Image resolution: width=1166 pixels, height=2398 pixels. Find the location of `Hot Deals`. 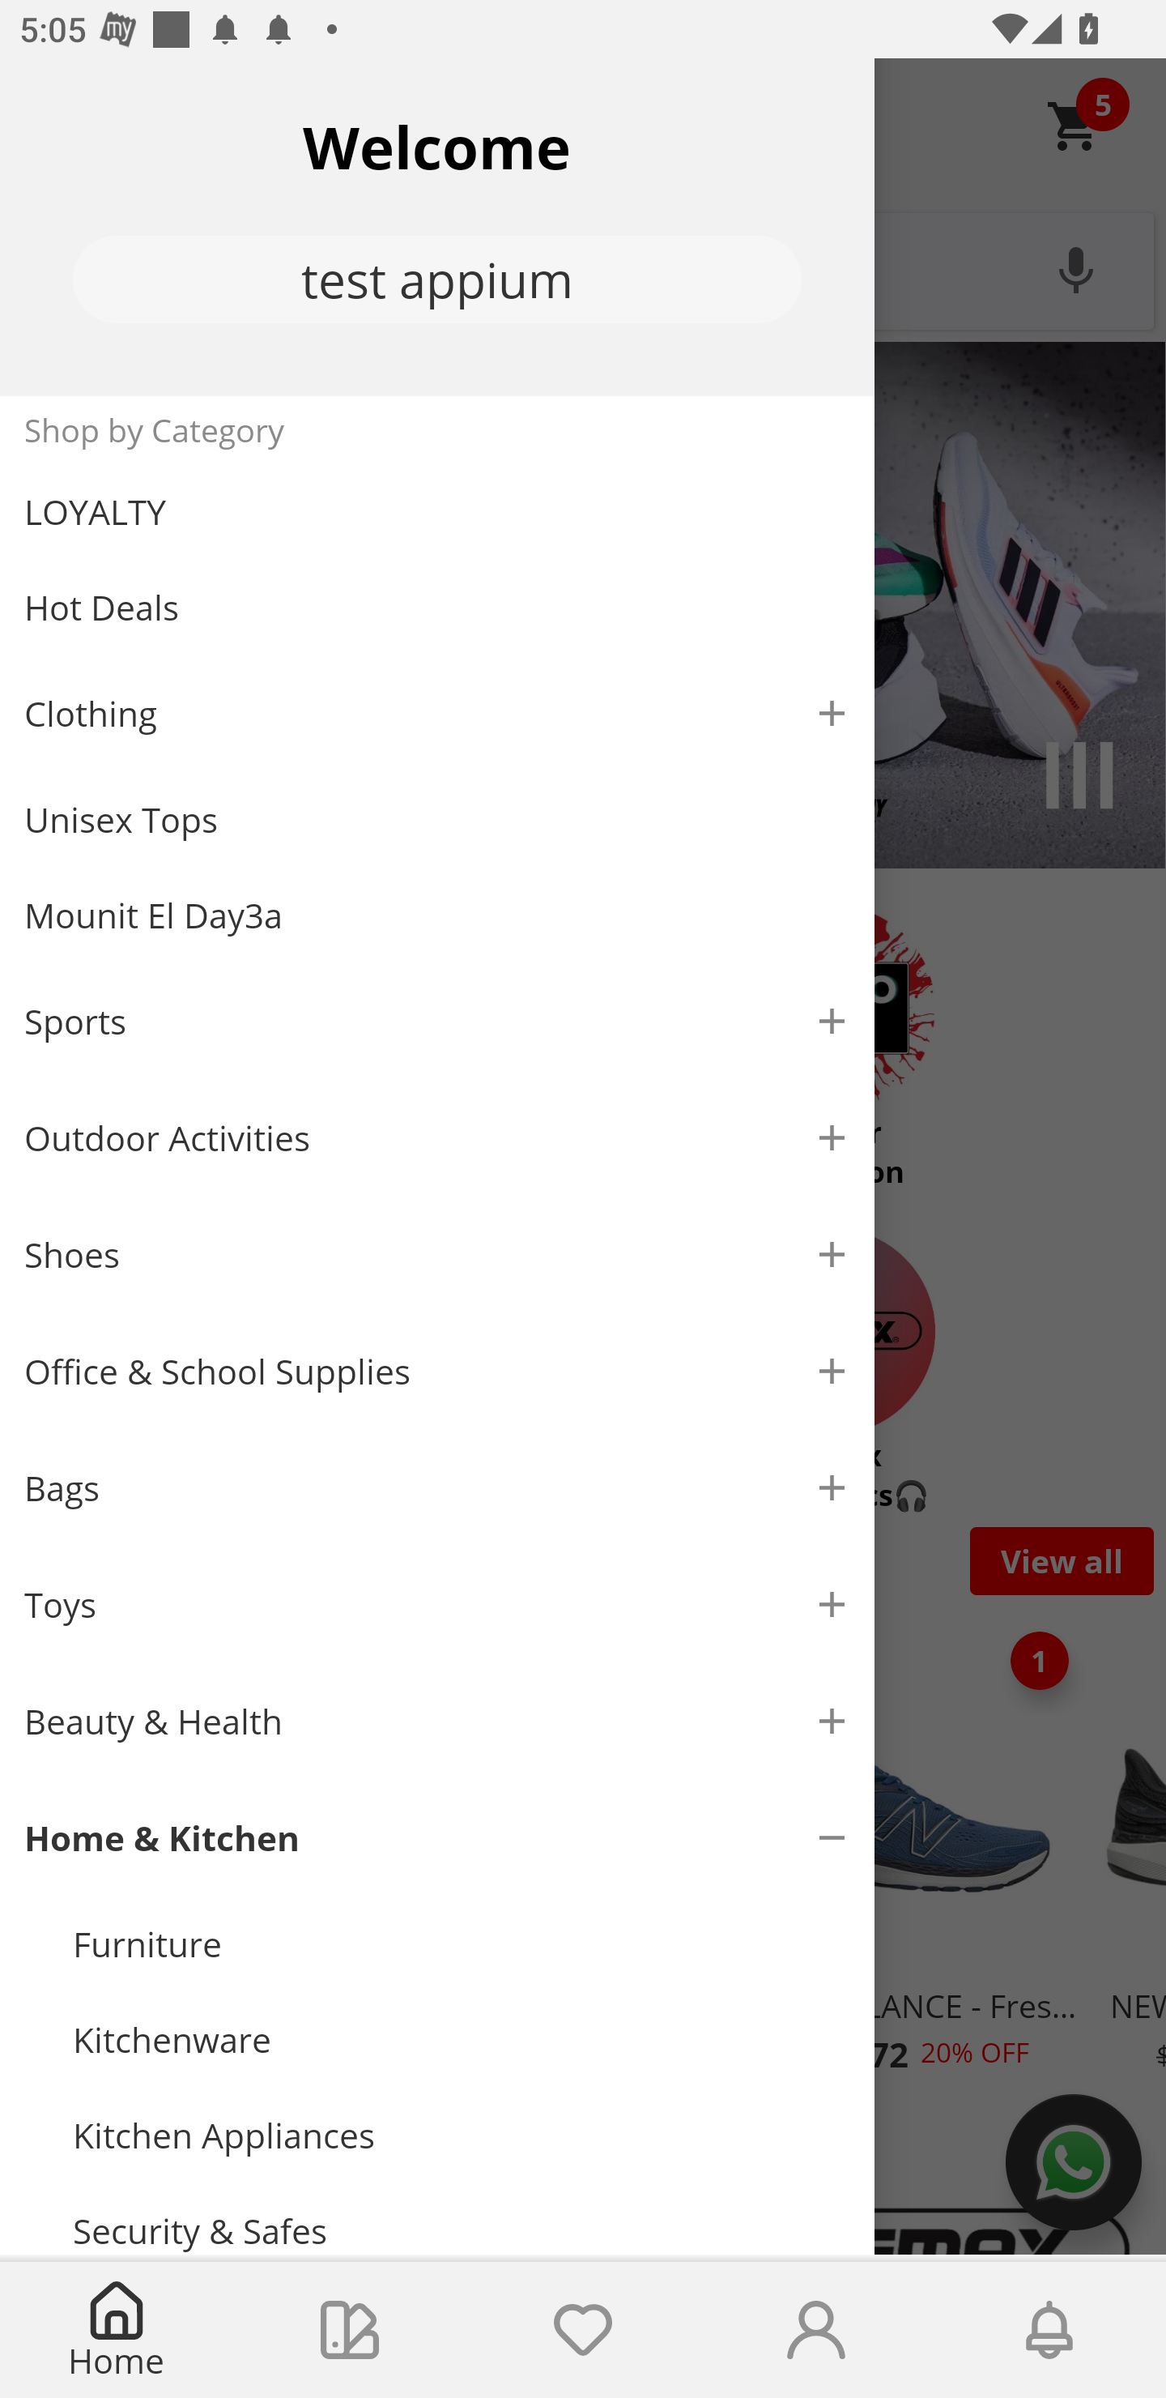

Hot Deals is located at coordinates (437, 606).